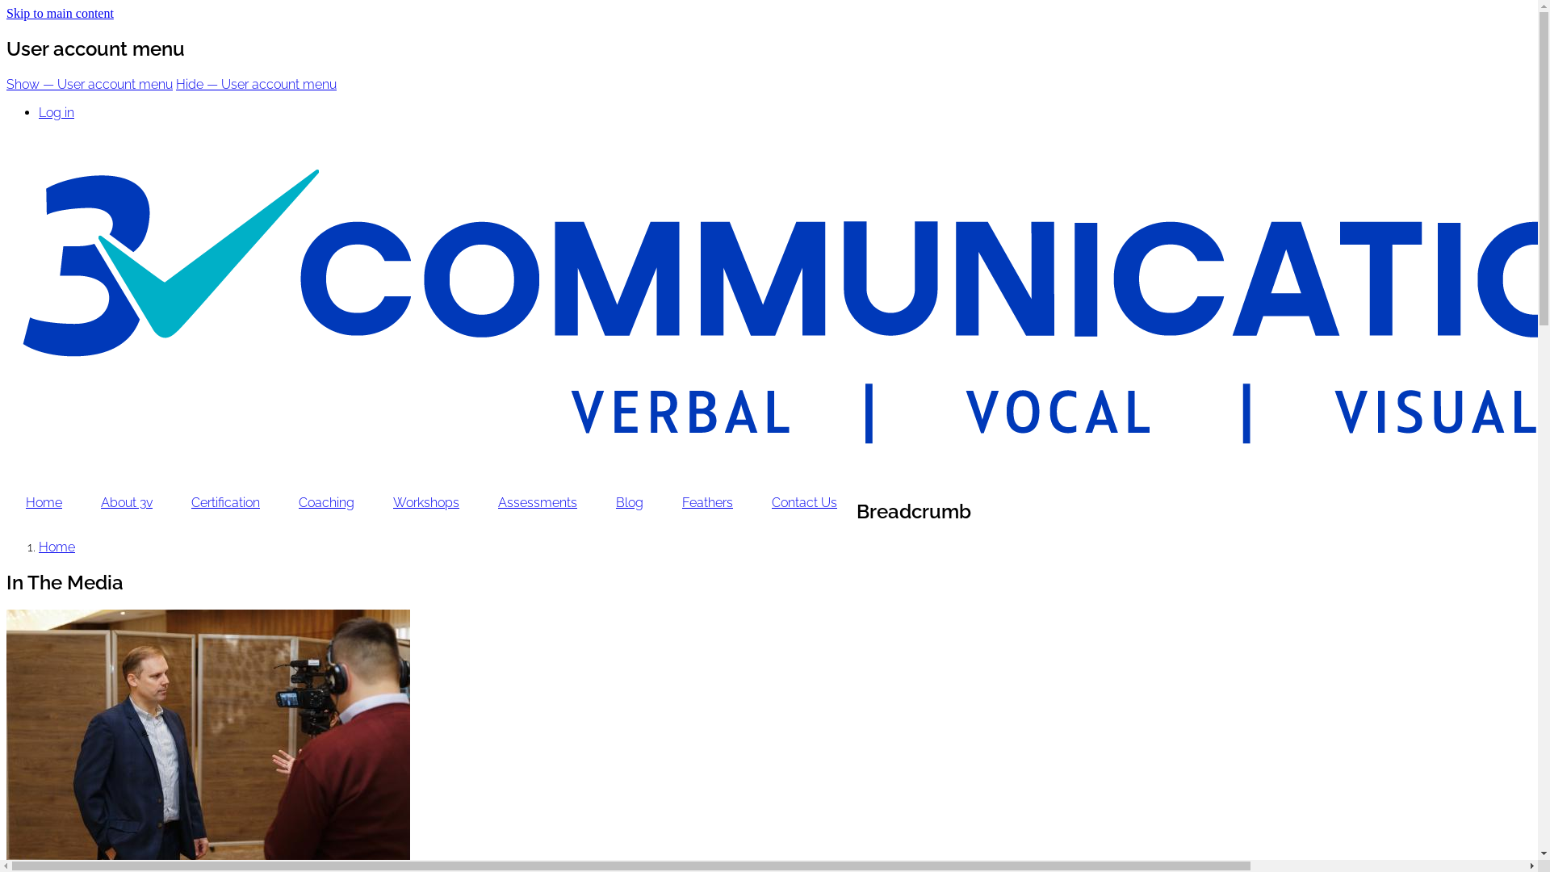  I want to click on Feathers, so click(707, 503).